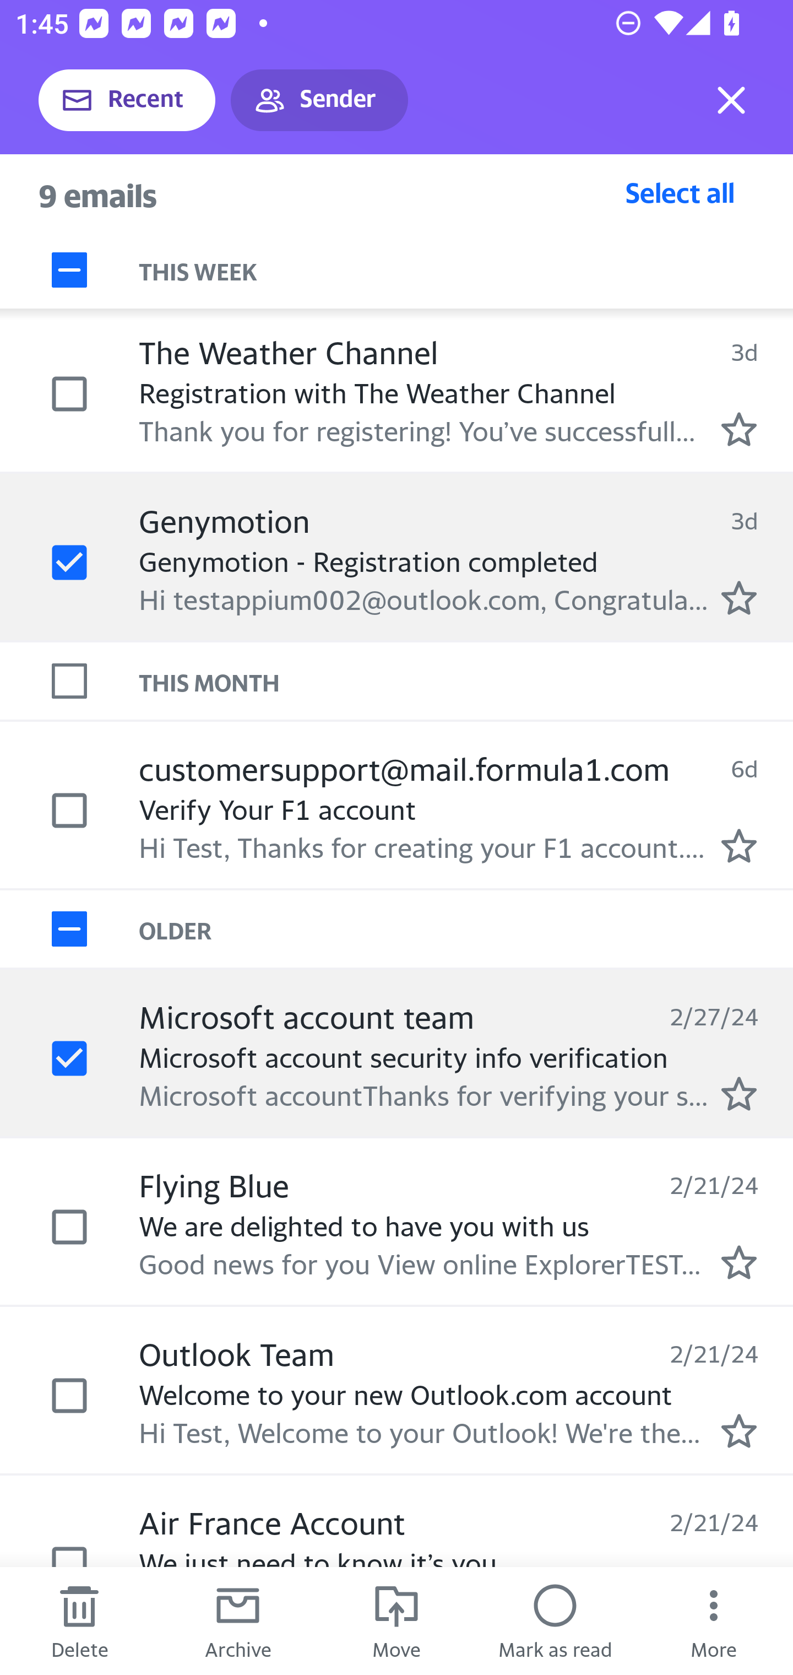 The image size is (793, 1675). What do you see at coordinates (238, 1621) in the screenshot?
I see `Archive` at bounding box center [238, 1621].